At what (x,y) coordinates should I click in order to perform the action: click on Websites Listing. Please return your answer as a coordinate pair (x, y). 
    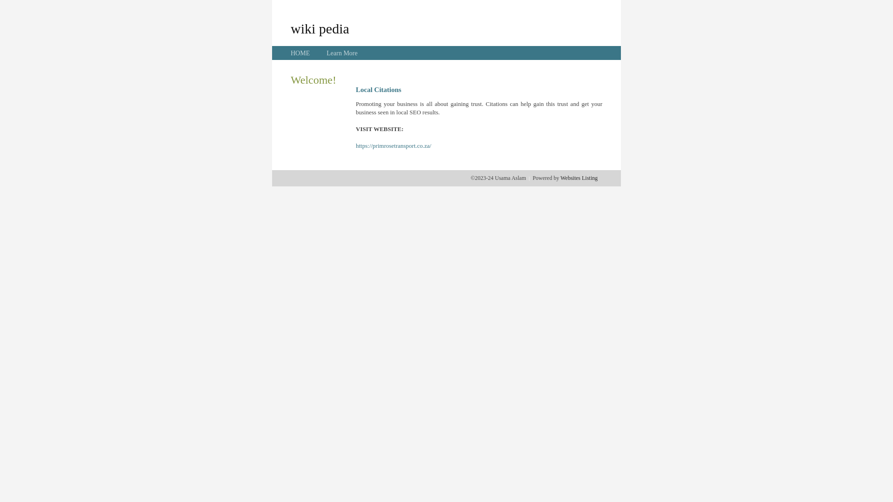
    Looking at the image, I should click on (579, 178).